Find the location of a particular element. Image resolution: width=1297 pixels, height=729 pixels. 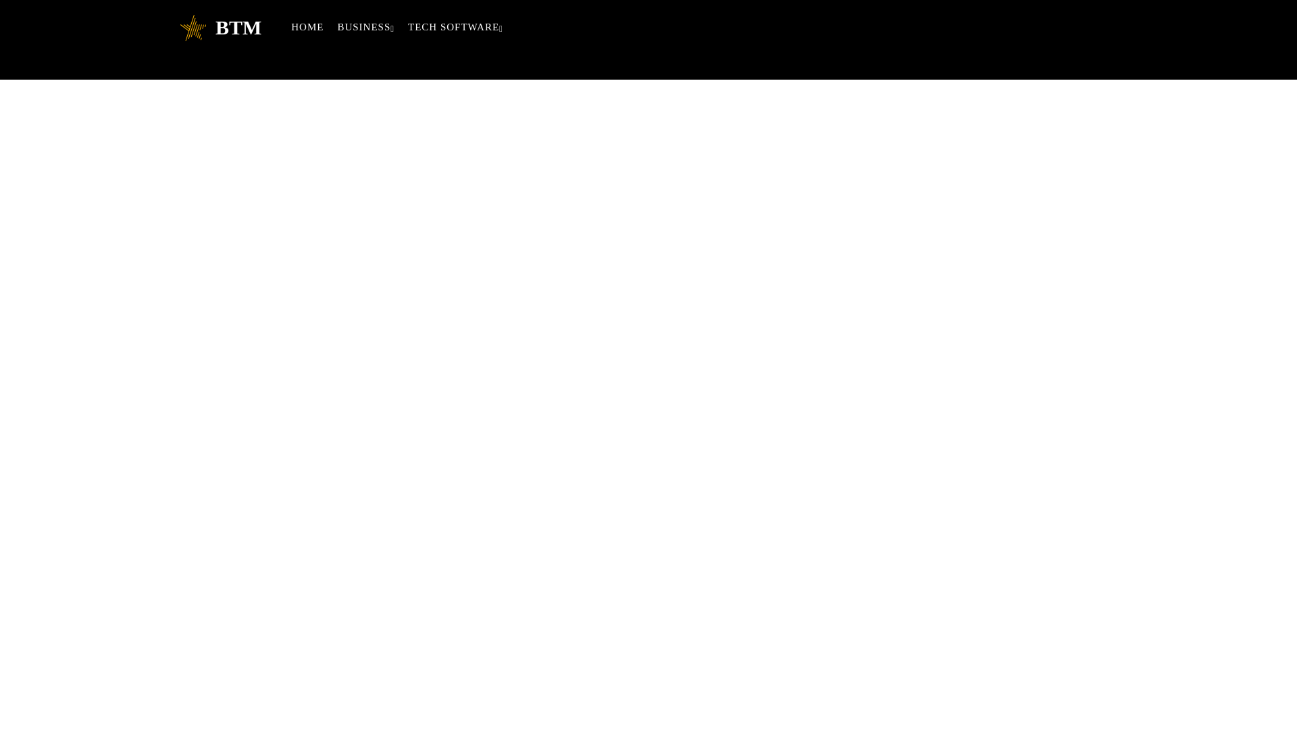

BUSINESS is located at coordinates (365, 27).